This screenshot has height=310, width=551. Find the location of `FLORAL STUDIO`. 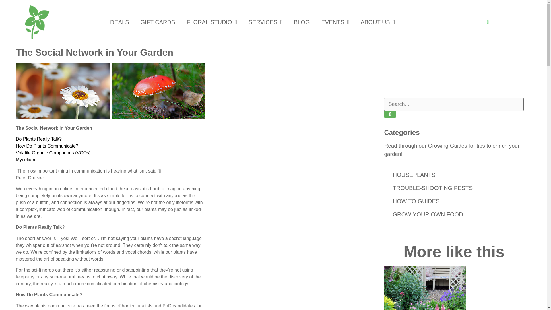

FLORAL STUDIO is located at coordinates (212, 22).